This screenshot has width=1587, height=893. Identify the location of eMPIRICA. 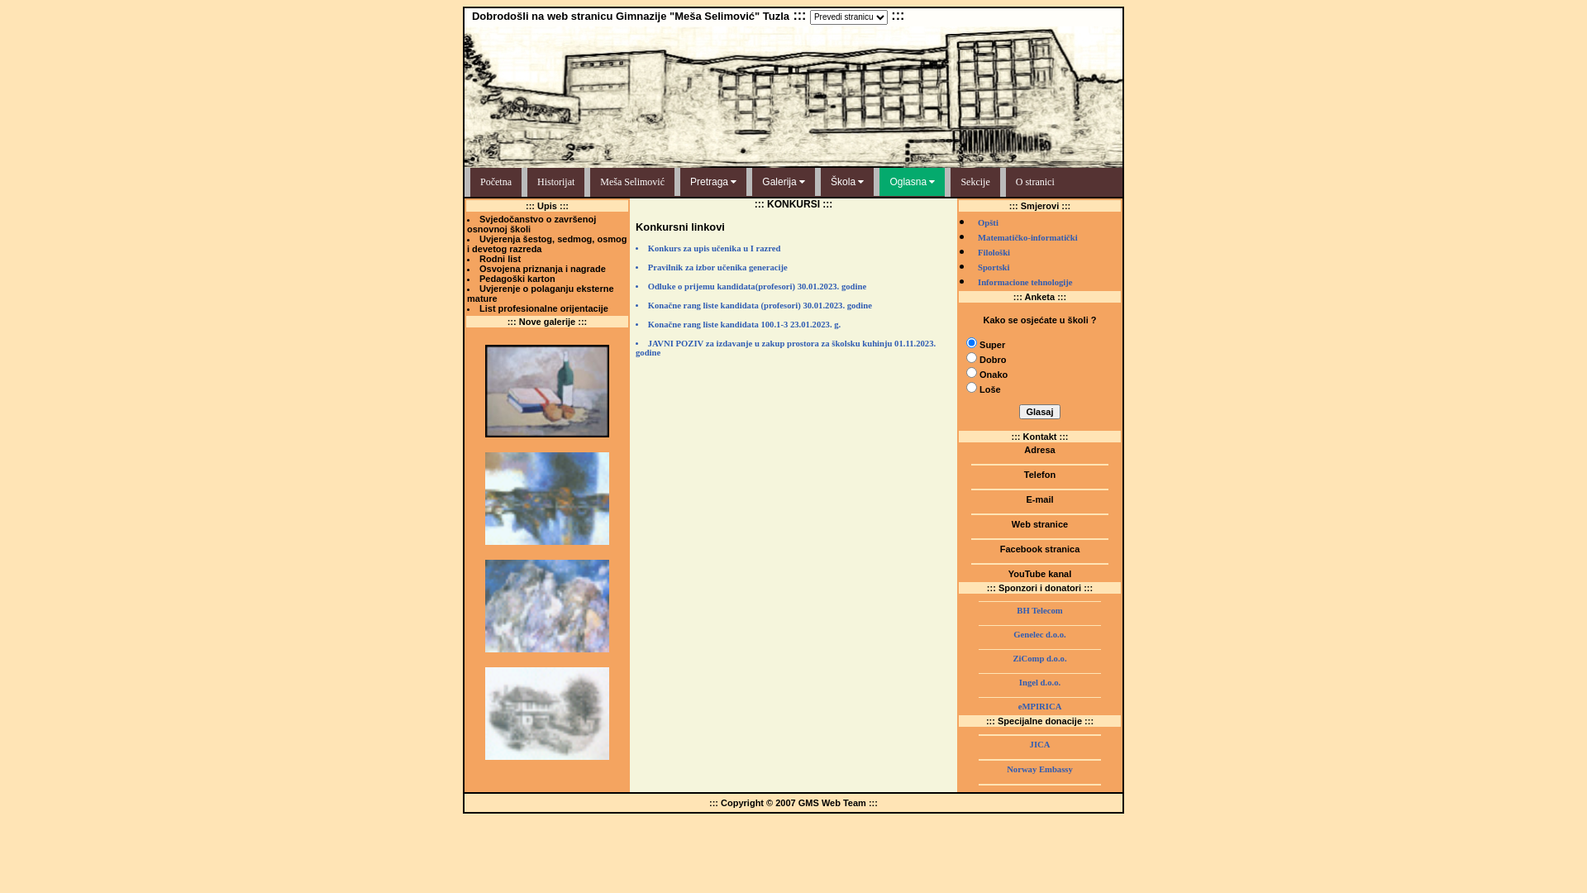
(1040, 706).